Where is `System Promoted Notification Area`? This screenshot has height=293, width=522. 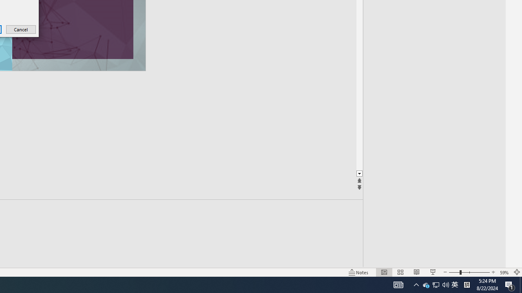
System Promoted Notification Area is located at coordinates (426, 285).